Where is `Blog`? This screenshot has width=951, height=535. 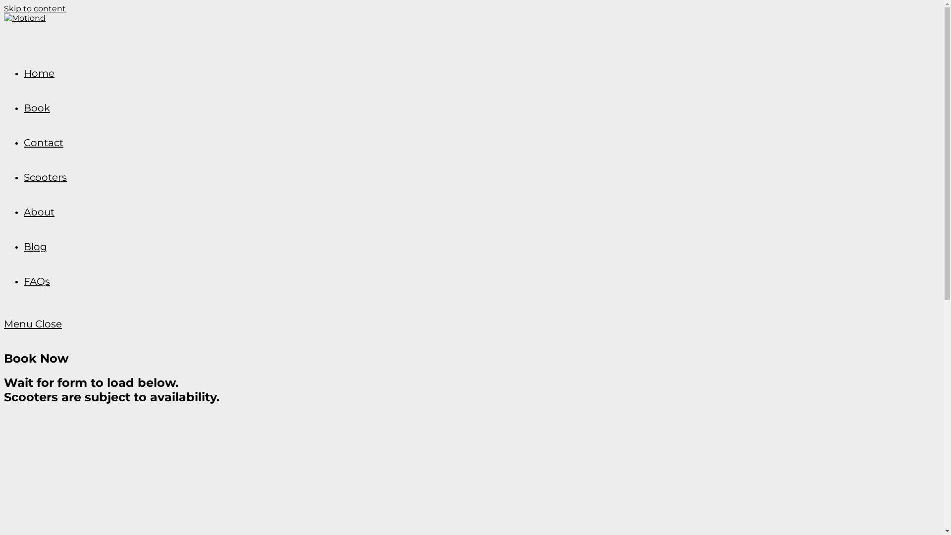 Blog is located at coordinates (36, 247).